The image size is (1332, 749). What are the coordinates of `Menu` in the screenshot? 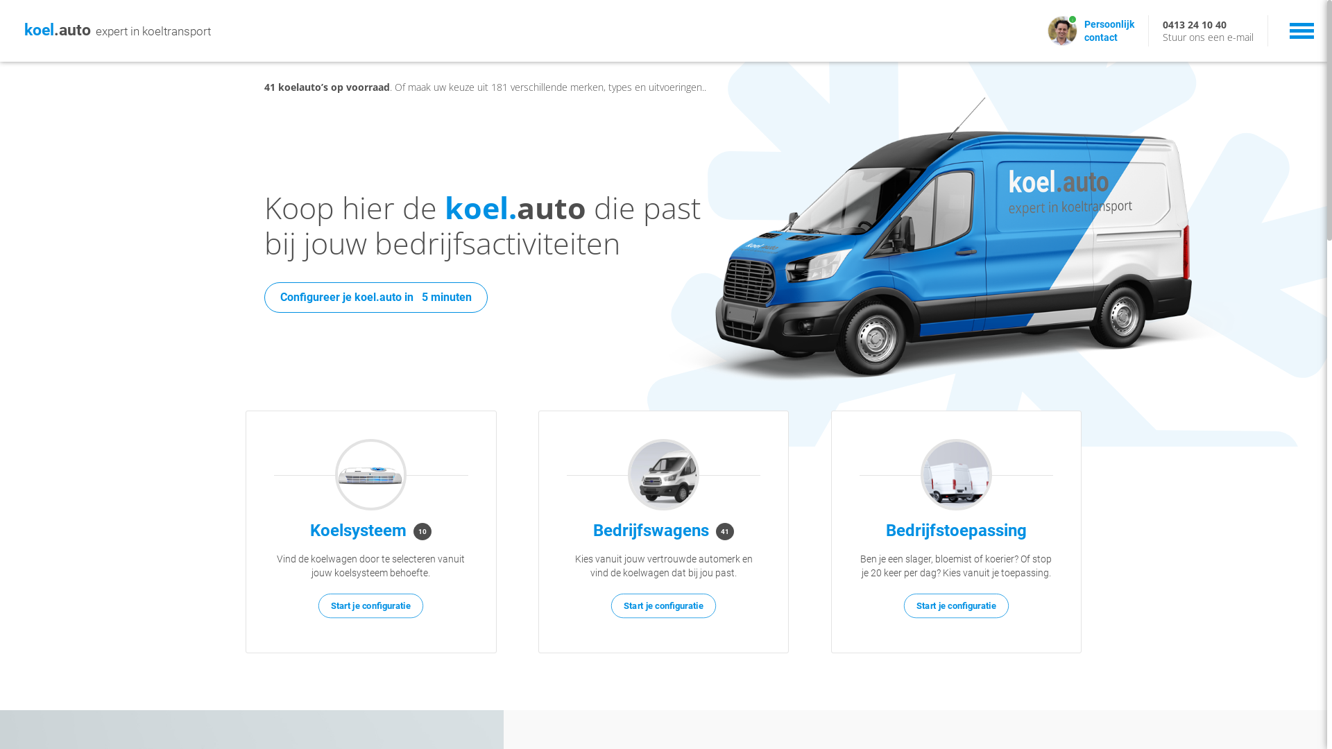 It's located at (1301, 29).